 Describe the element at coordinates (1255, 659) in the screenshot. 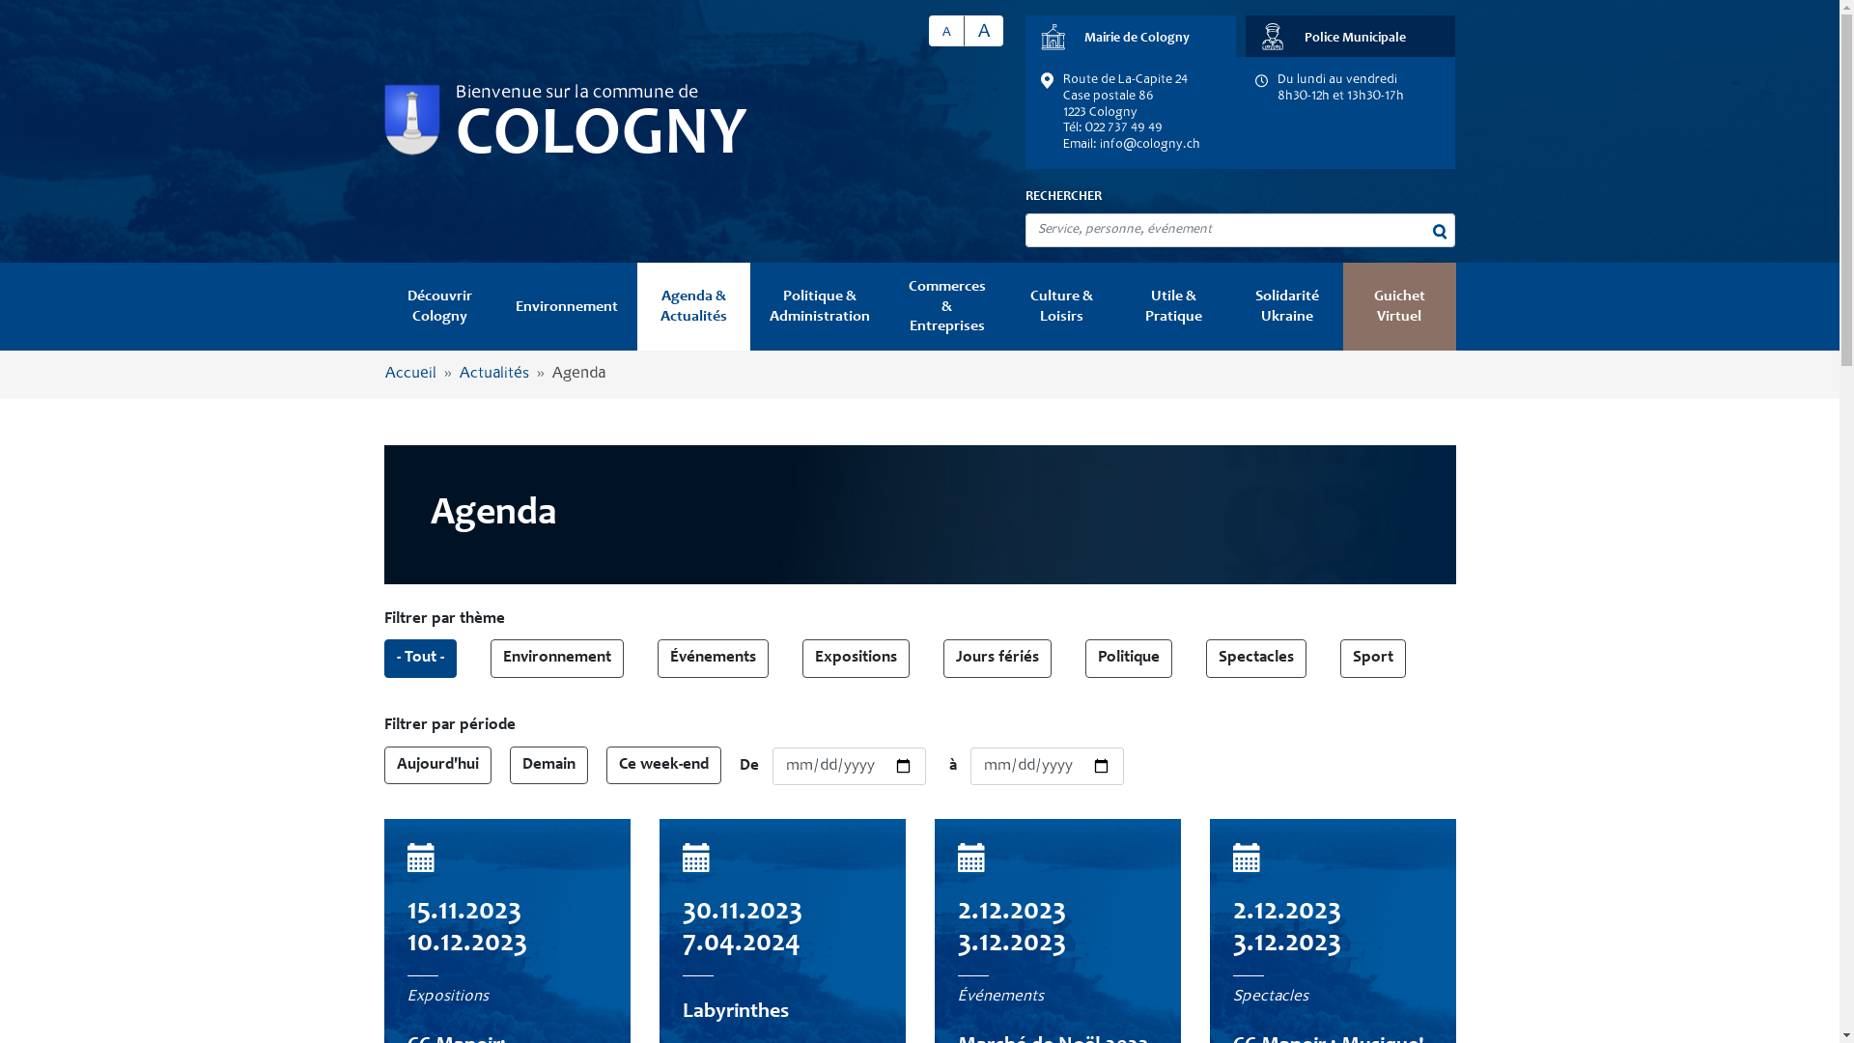

I see `Spectacles` at that location.